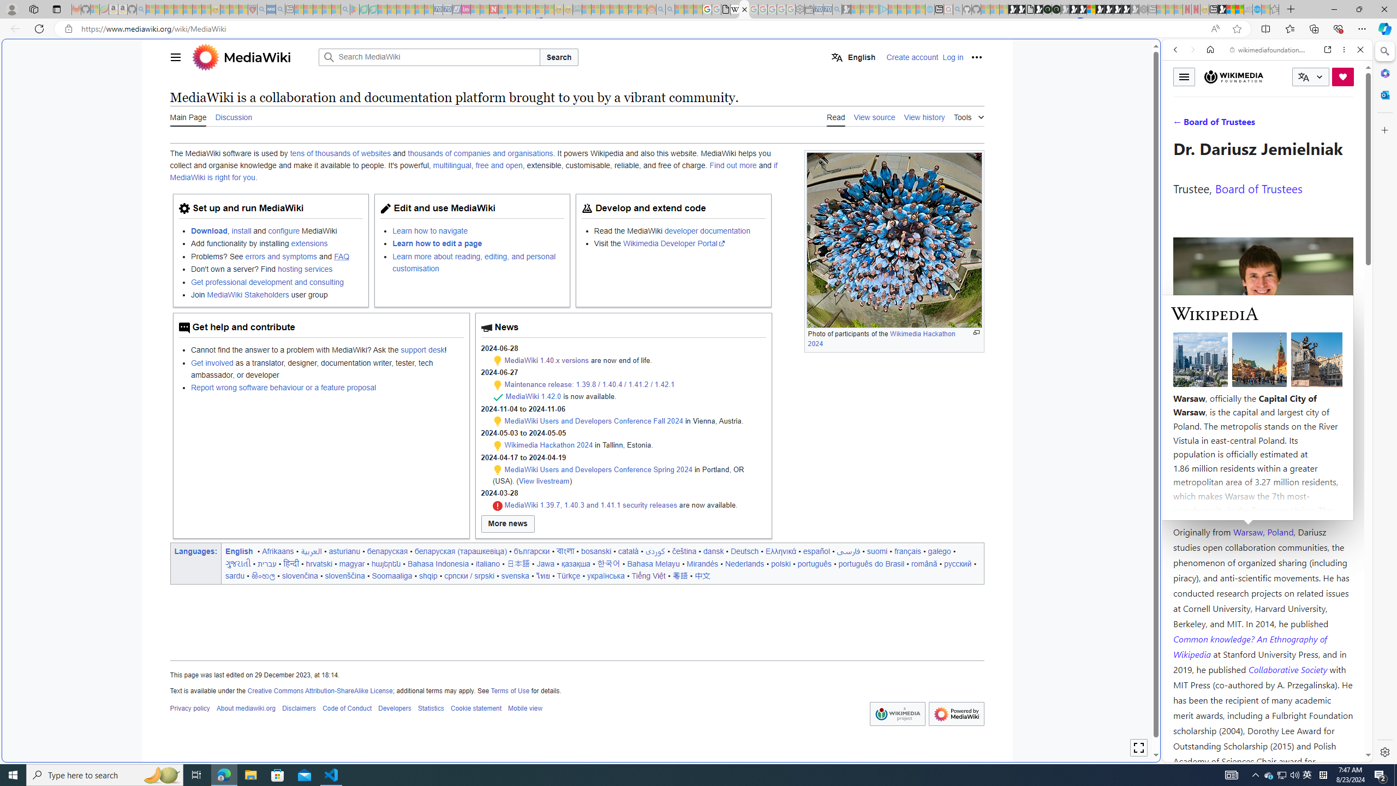 The image size is (1397, 786). What do you see at coordinates (1289, 669) in the screenshot?
I see `Collaborative Society ` at bounding box center [1289, 669].